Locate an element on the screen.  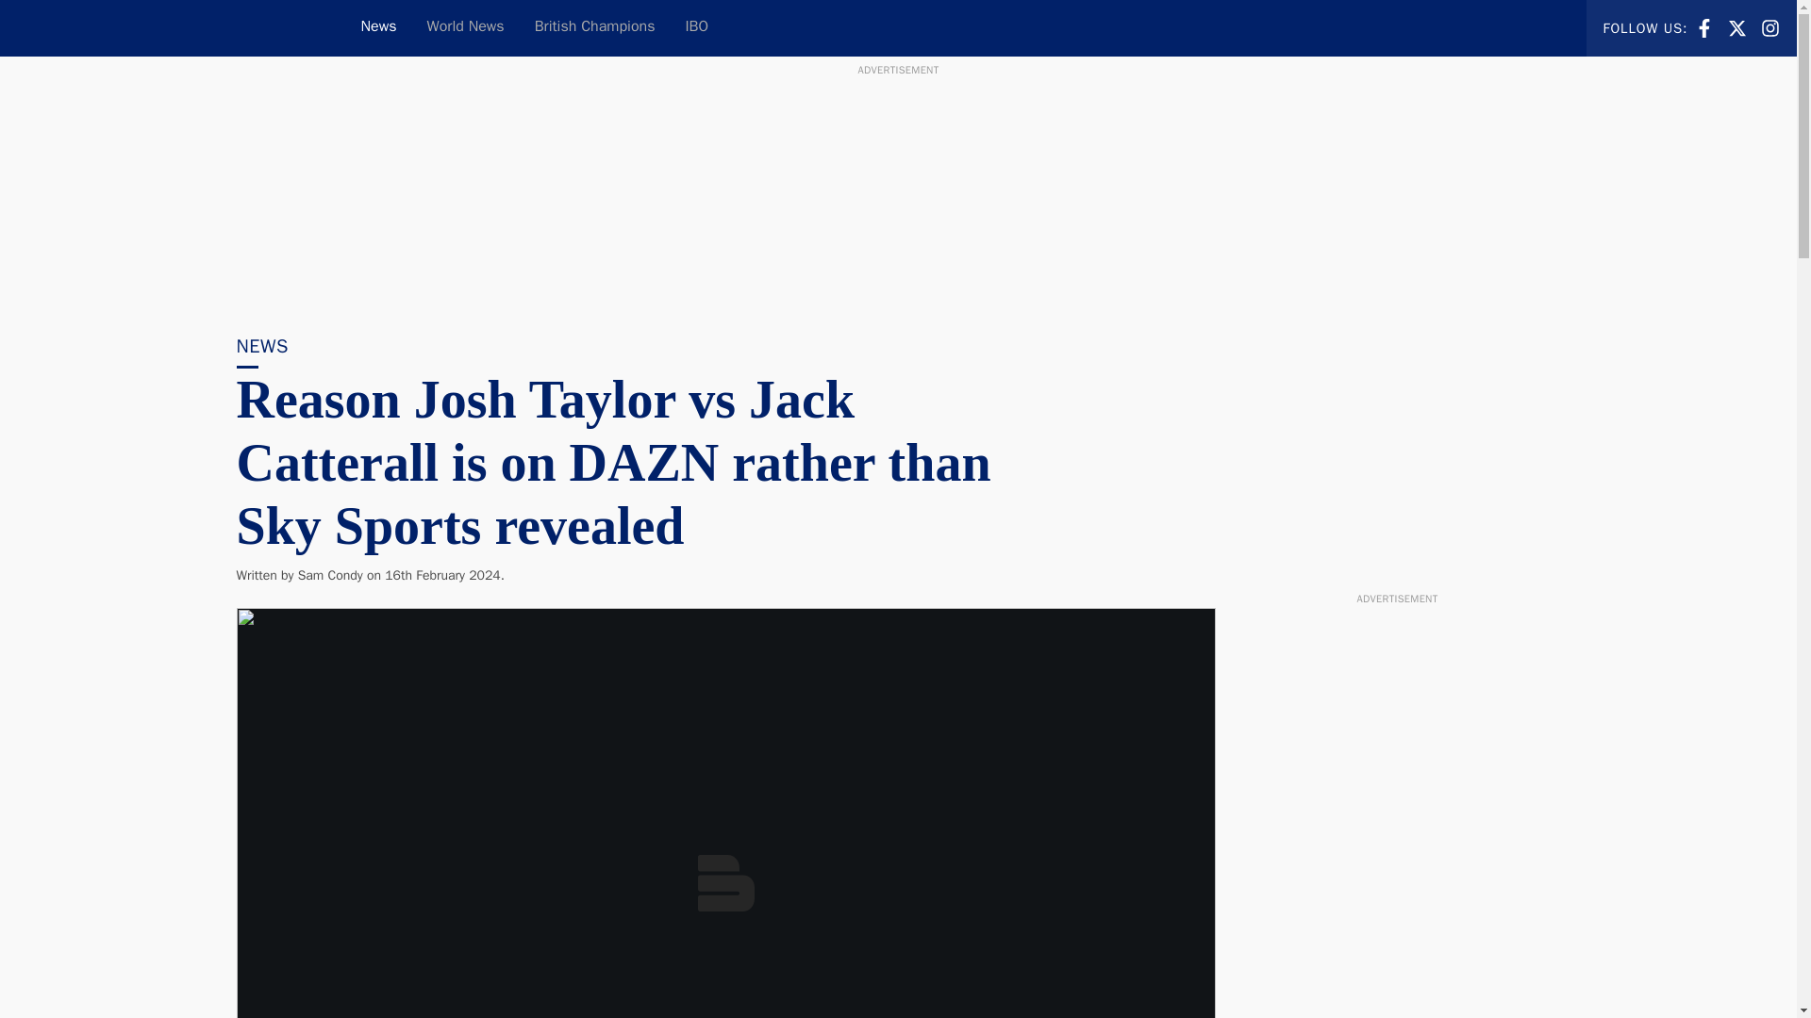
British Champions is located at coordinates (466, 28).